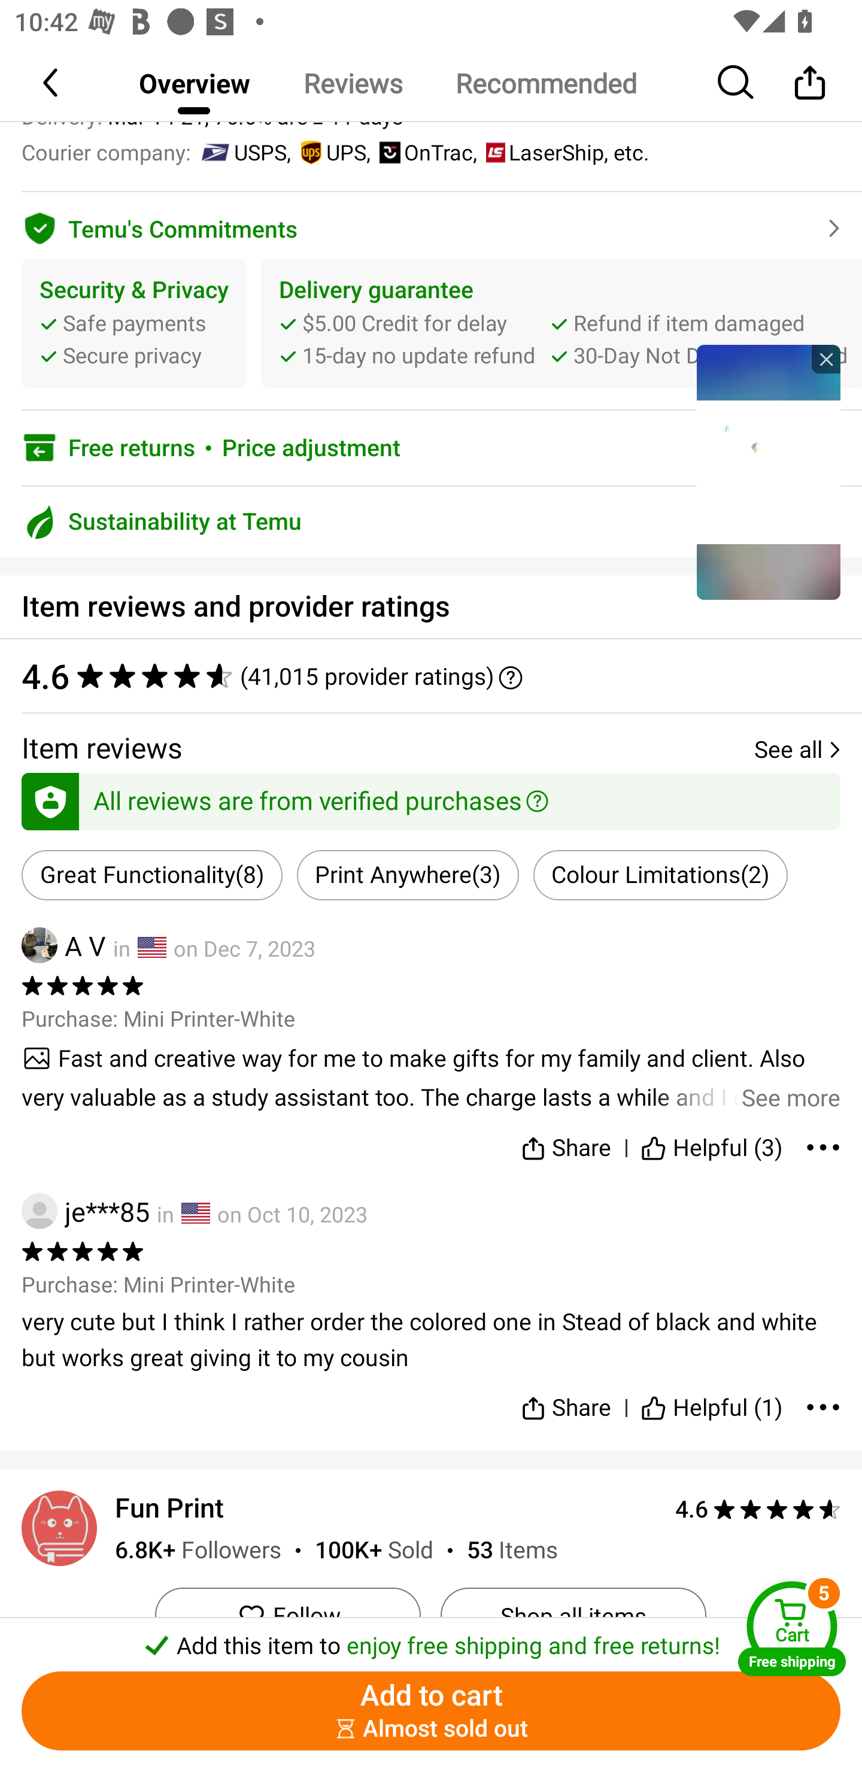  I want to click on Free returns￼Price adjustment, so click(431, 448).